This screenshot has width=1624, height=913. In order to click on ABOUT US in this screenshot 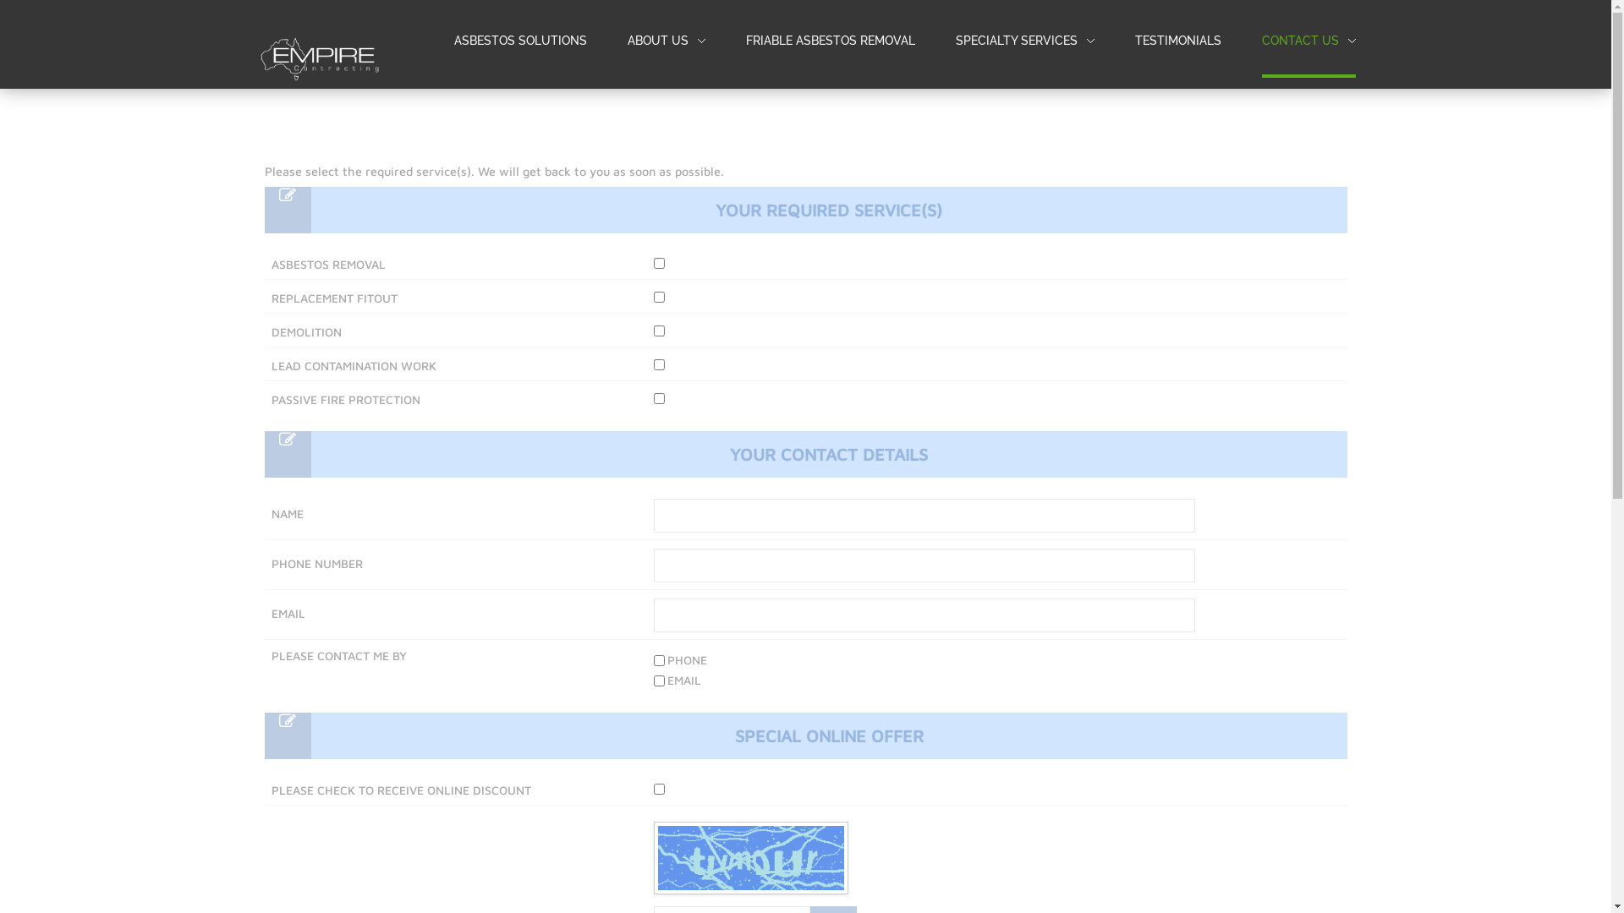, I will do `click(658, 41)`.